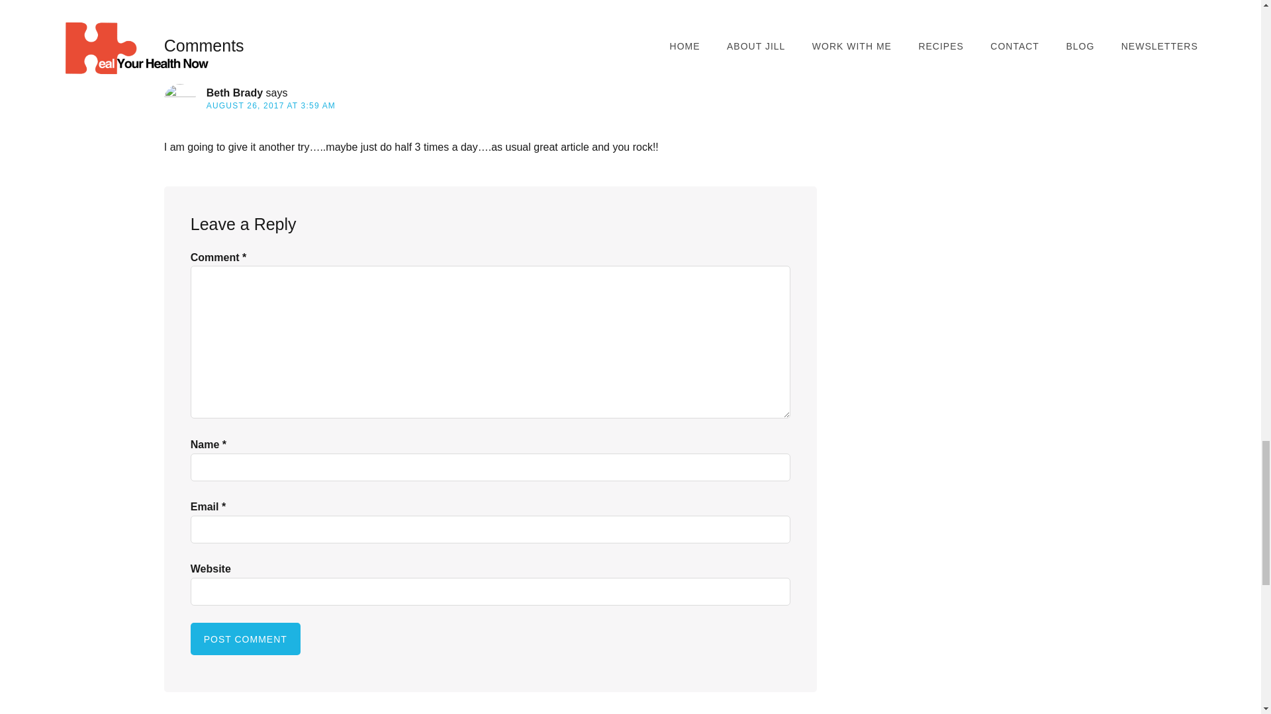 This screenshot has width=1271, height=714. I want to click on Post Comment, so click(245, 639).